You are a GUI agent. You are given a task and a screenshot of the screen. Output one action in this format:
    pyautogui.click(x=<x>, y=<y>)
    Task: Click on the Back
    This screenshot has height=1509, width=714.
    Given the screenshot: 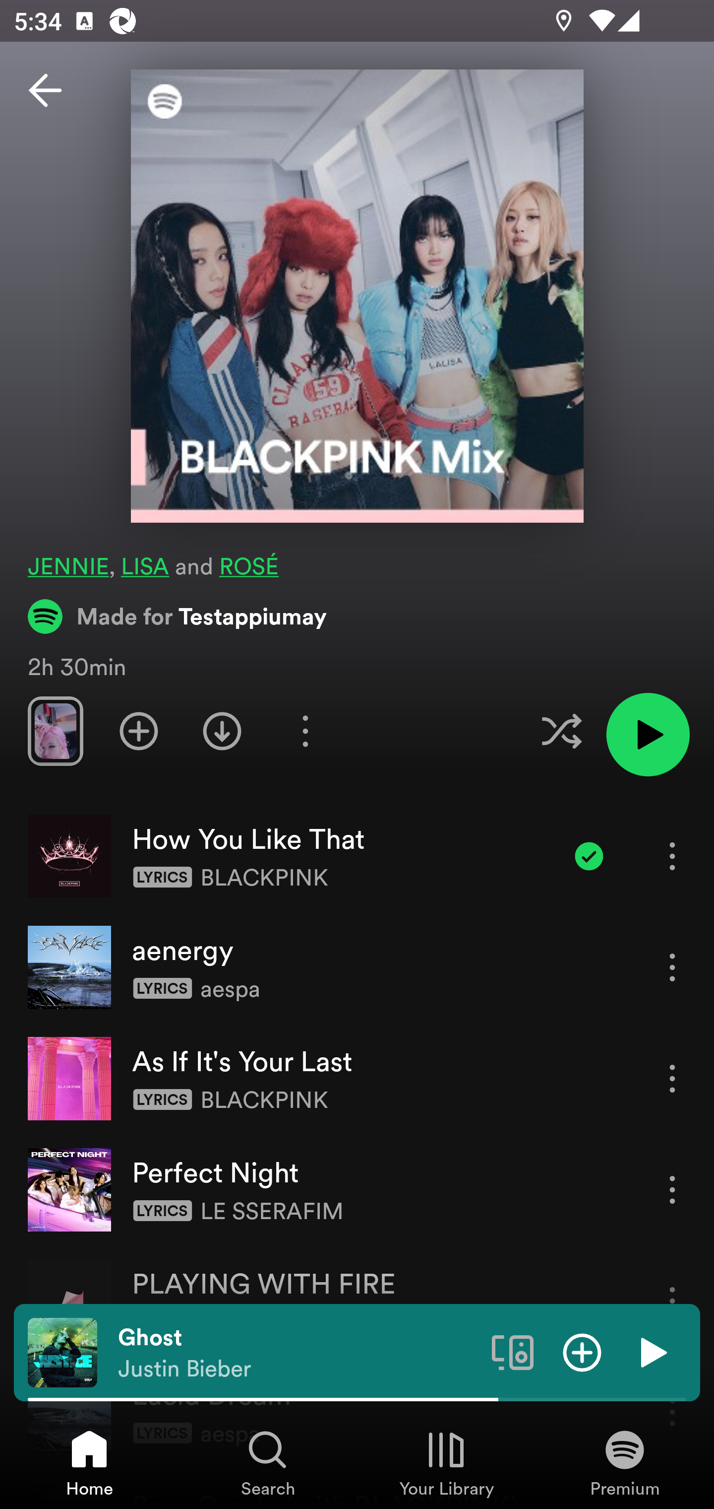 What is the action you would take?
    pyautogui.click(x=45, y=90)
    